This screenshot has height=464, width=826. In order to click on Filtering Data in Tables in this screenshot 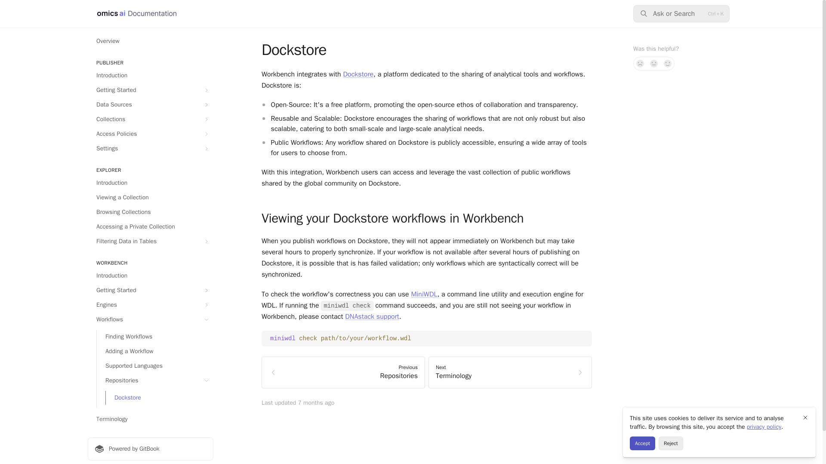, I will do `click(150, 241)`.